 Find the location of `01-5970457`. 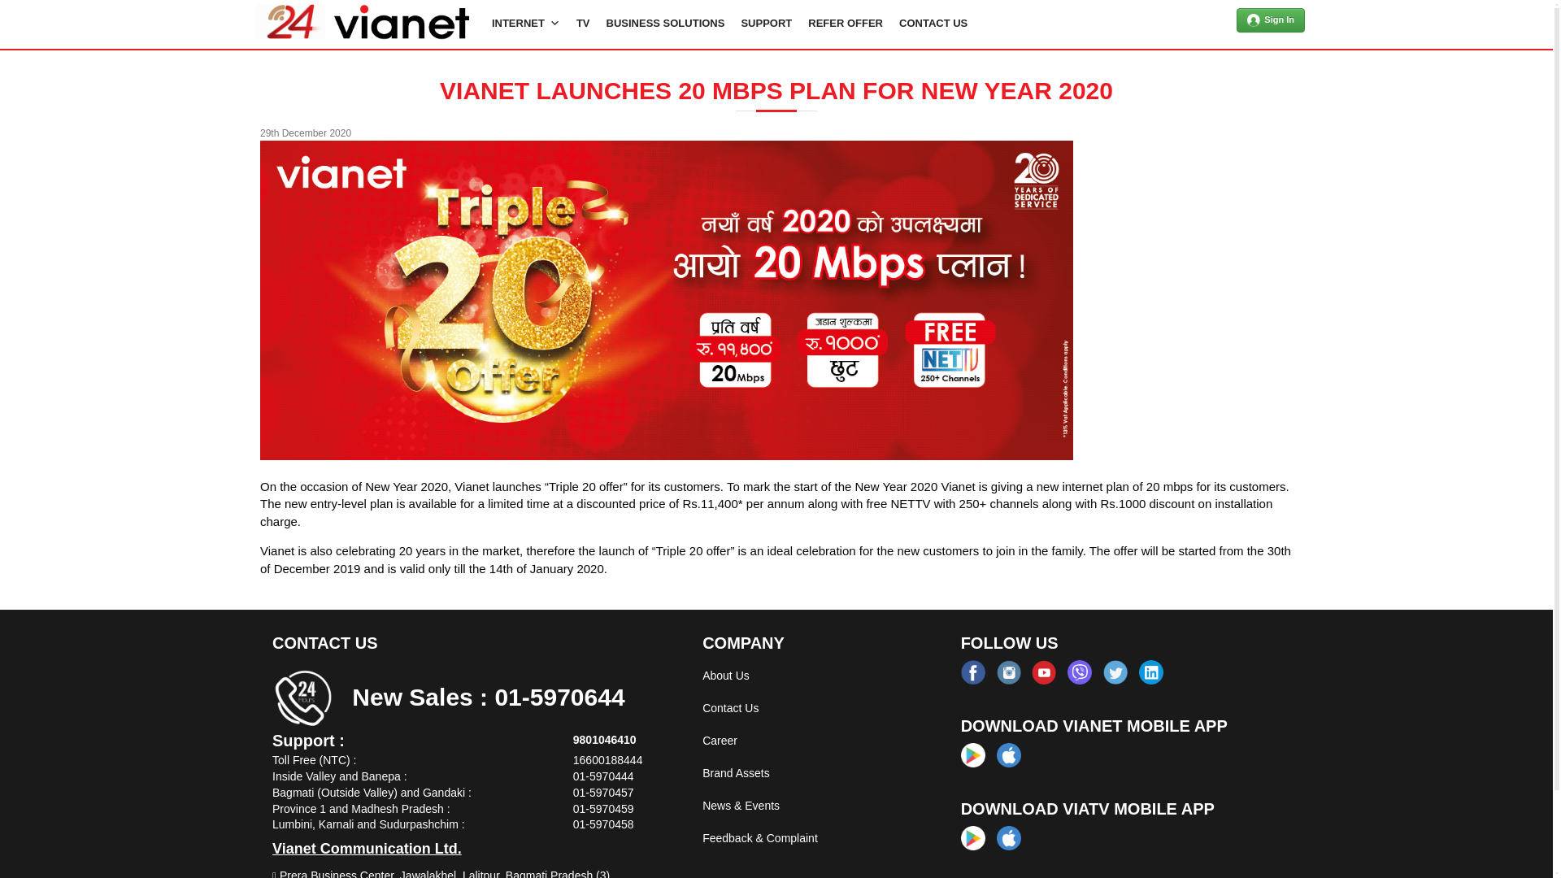

01-5970457 is located at coordinates (603, 792).